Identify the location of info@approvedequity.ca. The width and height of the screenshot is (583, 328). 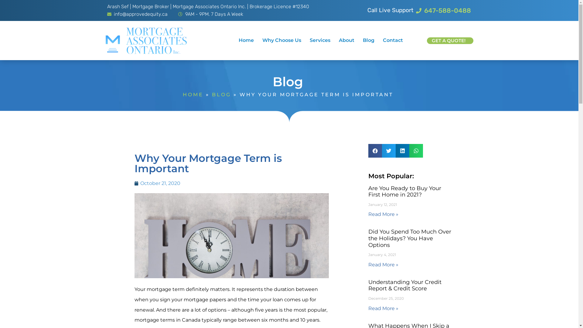
(137, 14).